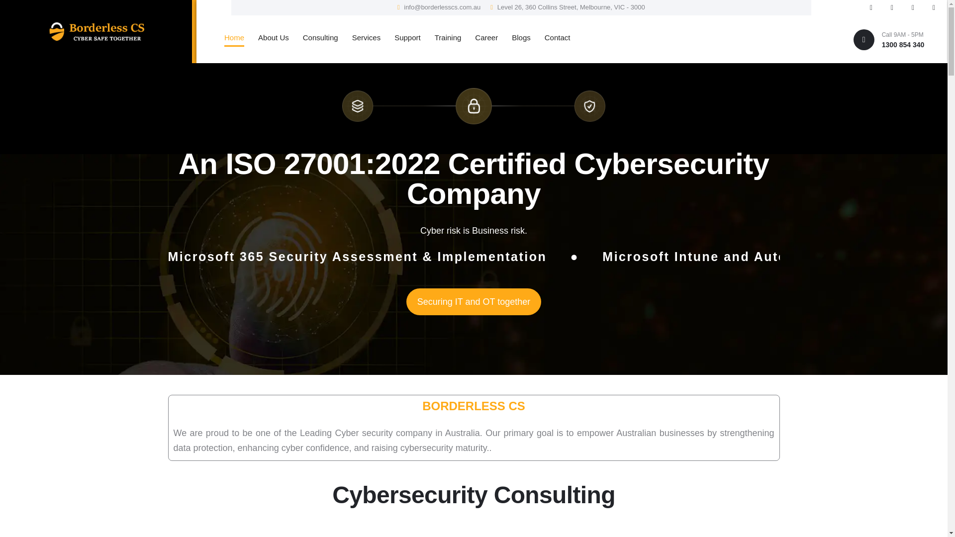 The image size is (955, 537). I want to click on Training, so click(444, 37).